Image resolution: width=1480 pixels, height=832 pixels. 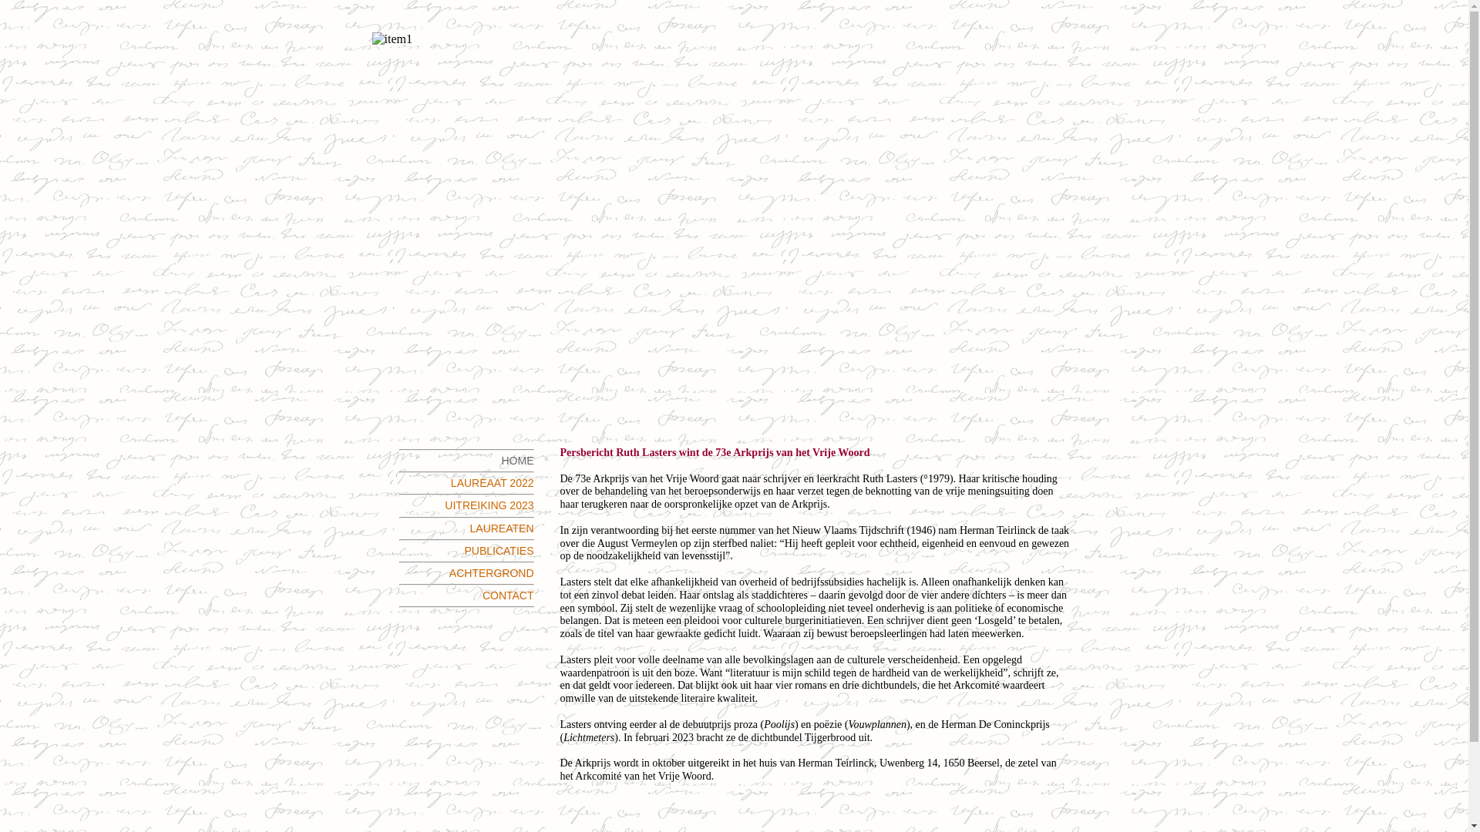 I want to click on ACHTERGROND, so click(x=492, y=573).